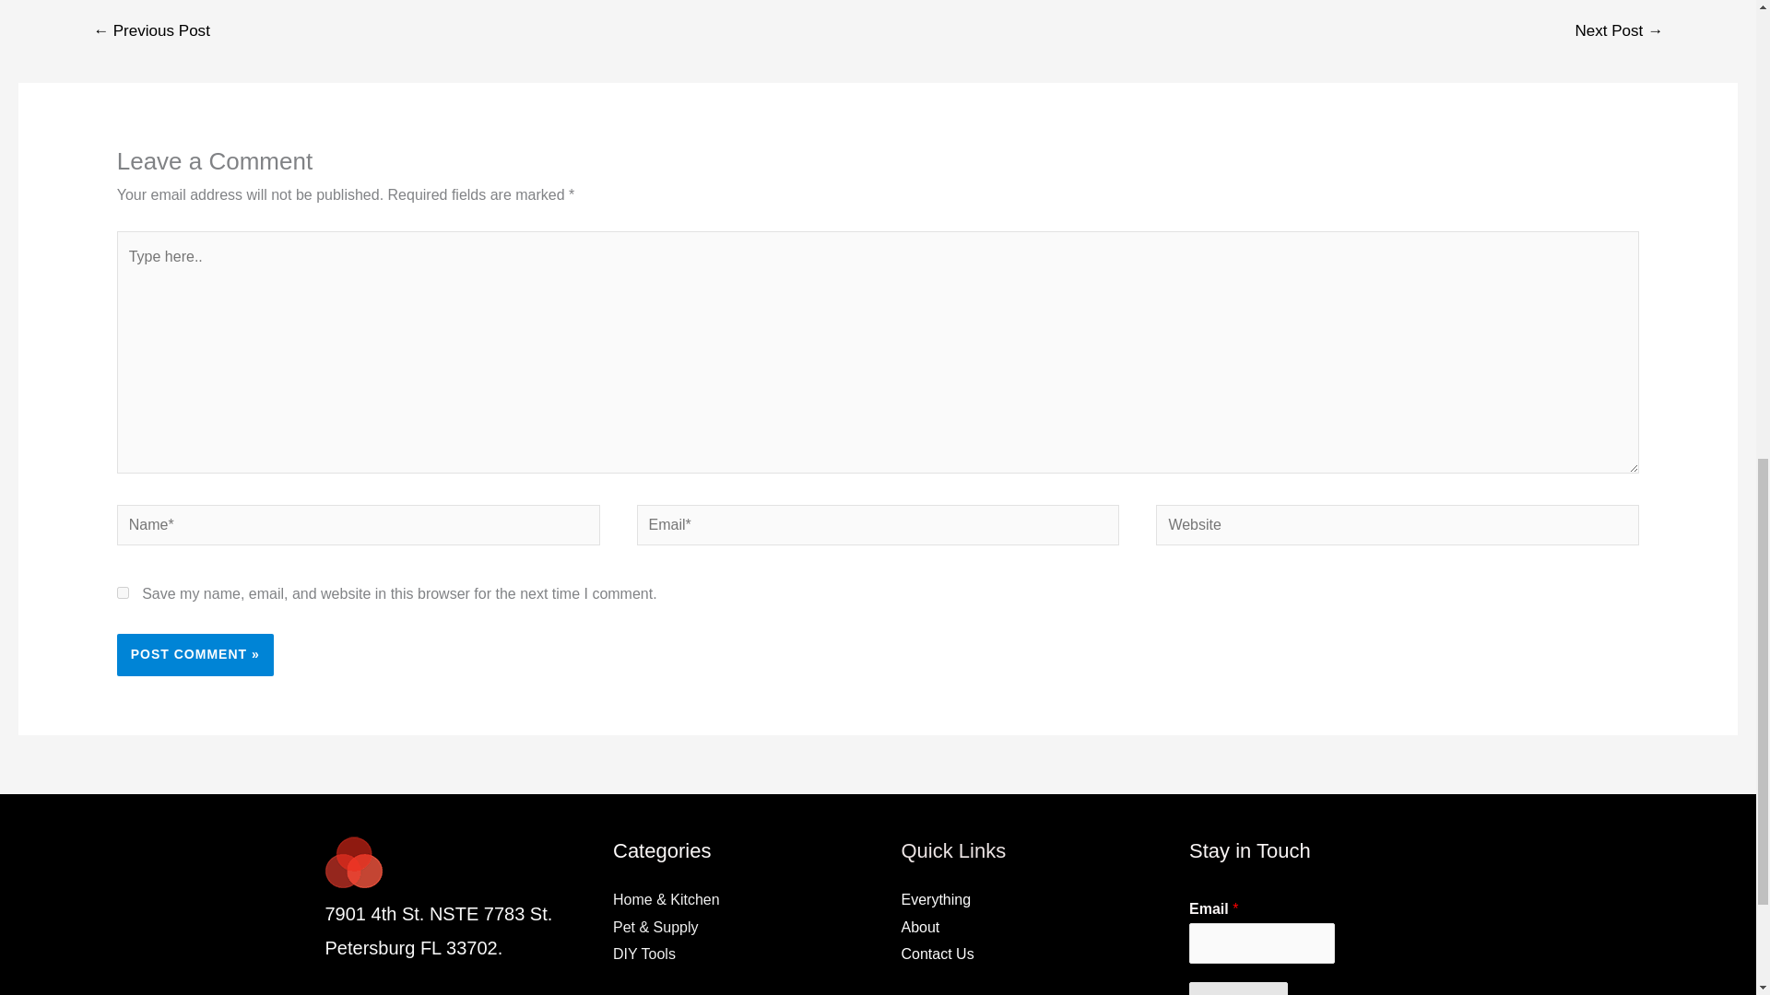 This screenshot has width=1770, height=995. What do you see at coordinates (643, 954) in the screenshot?
I see `DIY Tools` at bounding box center [643, 954].